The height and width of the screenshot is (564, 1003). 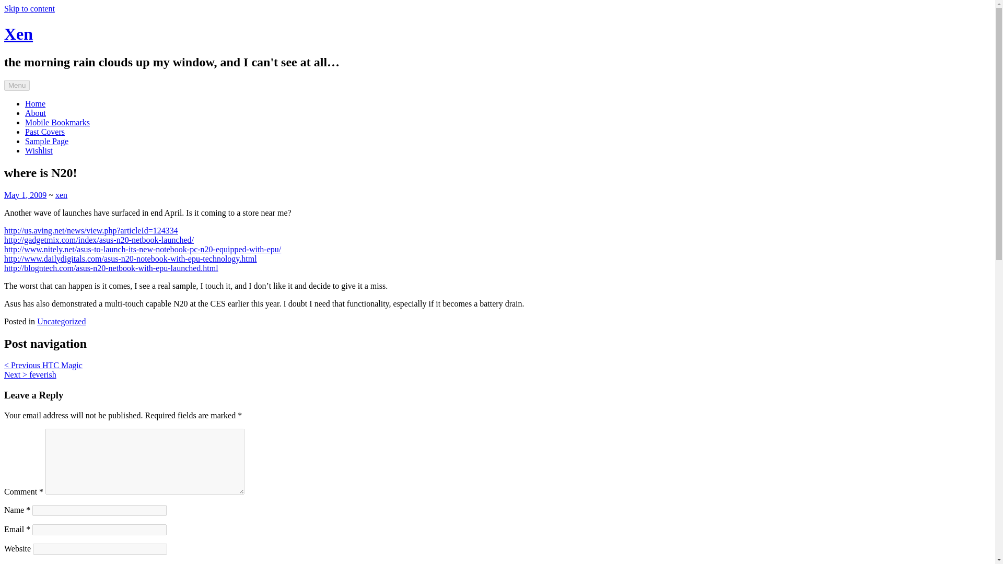 What do you see at coordinates (36, 113) in the screenshot?
I see `About` at bounding box center [36, 113].